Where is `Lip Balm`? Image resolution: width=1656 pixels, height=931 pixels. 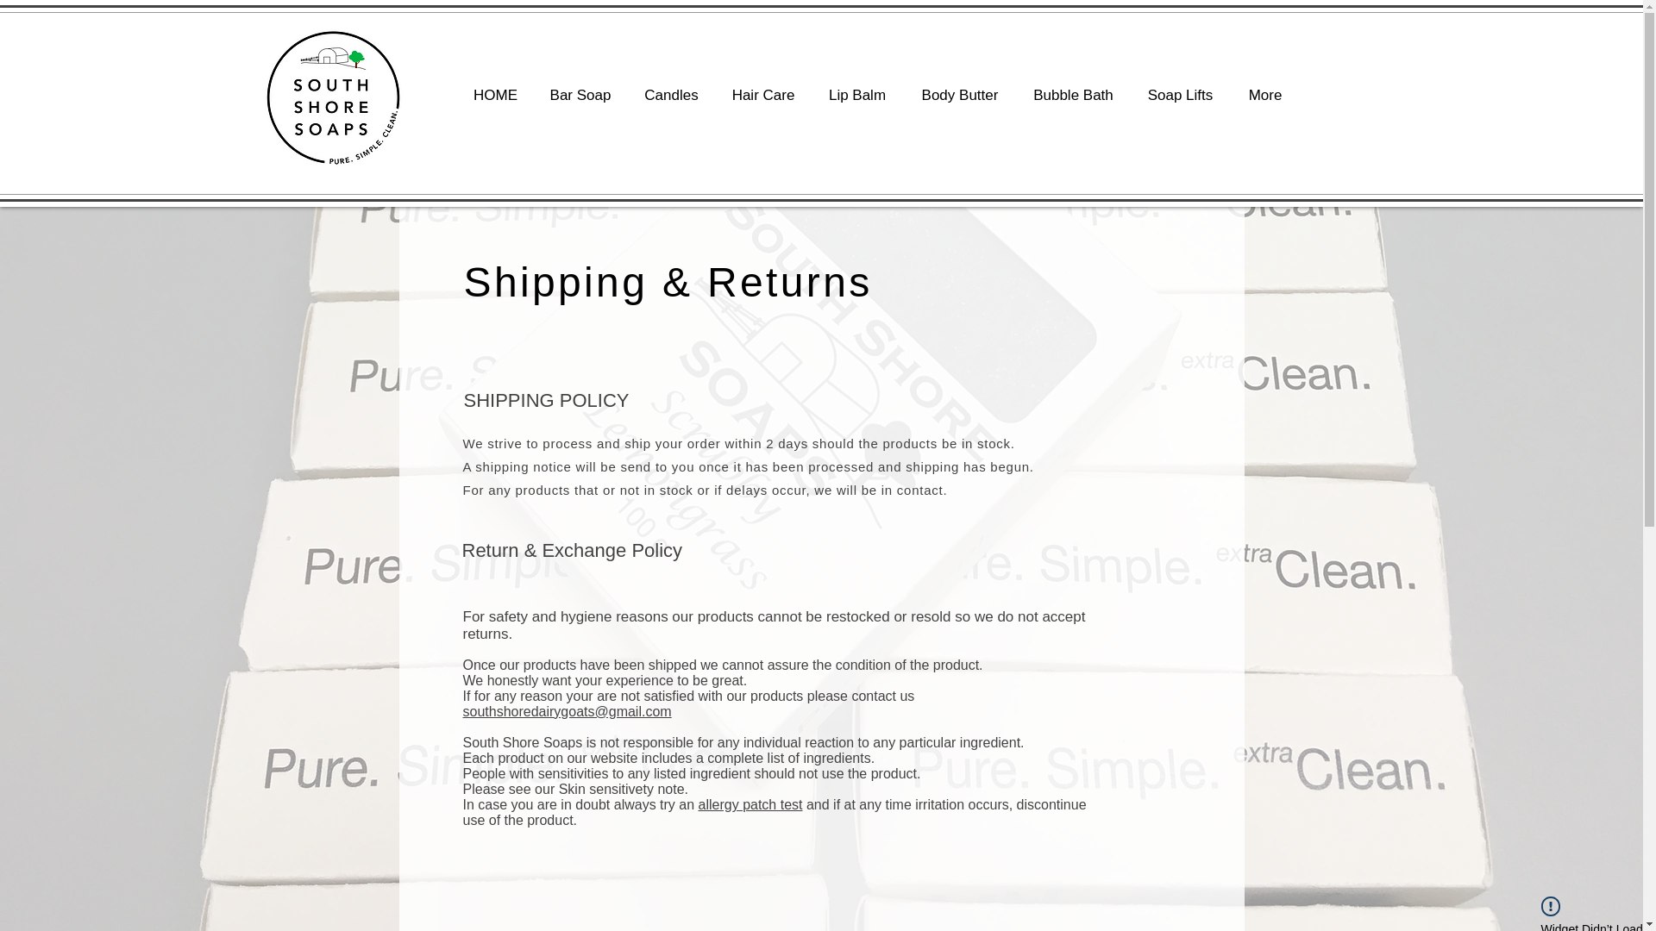
Lip Balm is located at coordinates (856, 88).